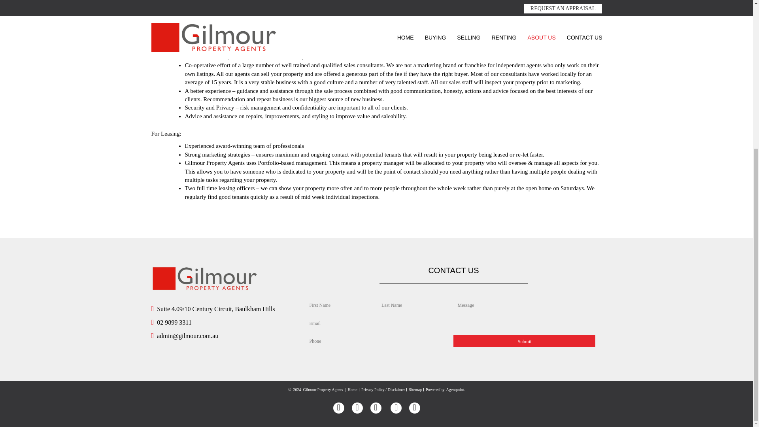  Describe the element at coordinates (415, 389) in the screenshot. I see `Sitemap` at that location.